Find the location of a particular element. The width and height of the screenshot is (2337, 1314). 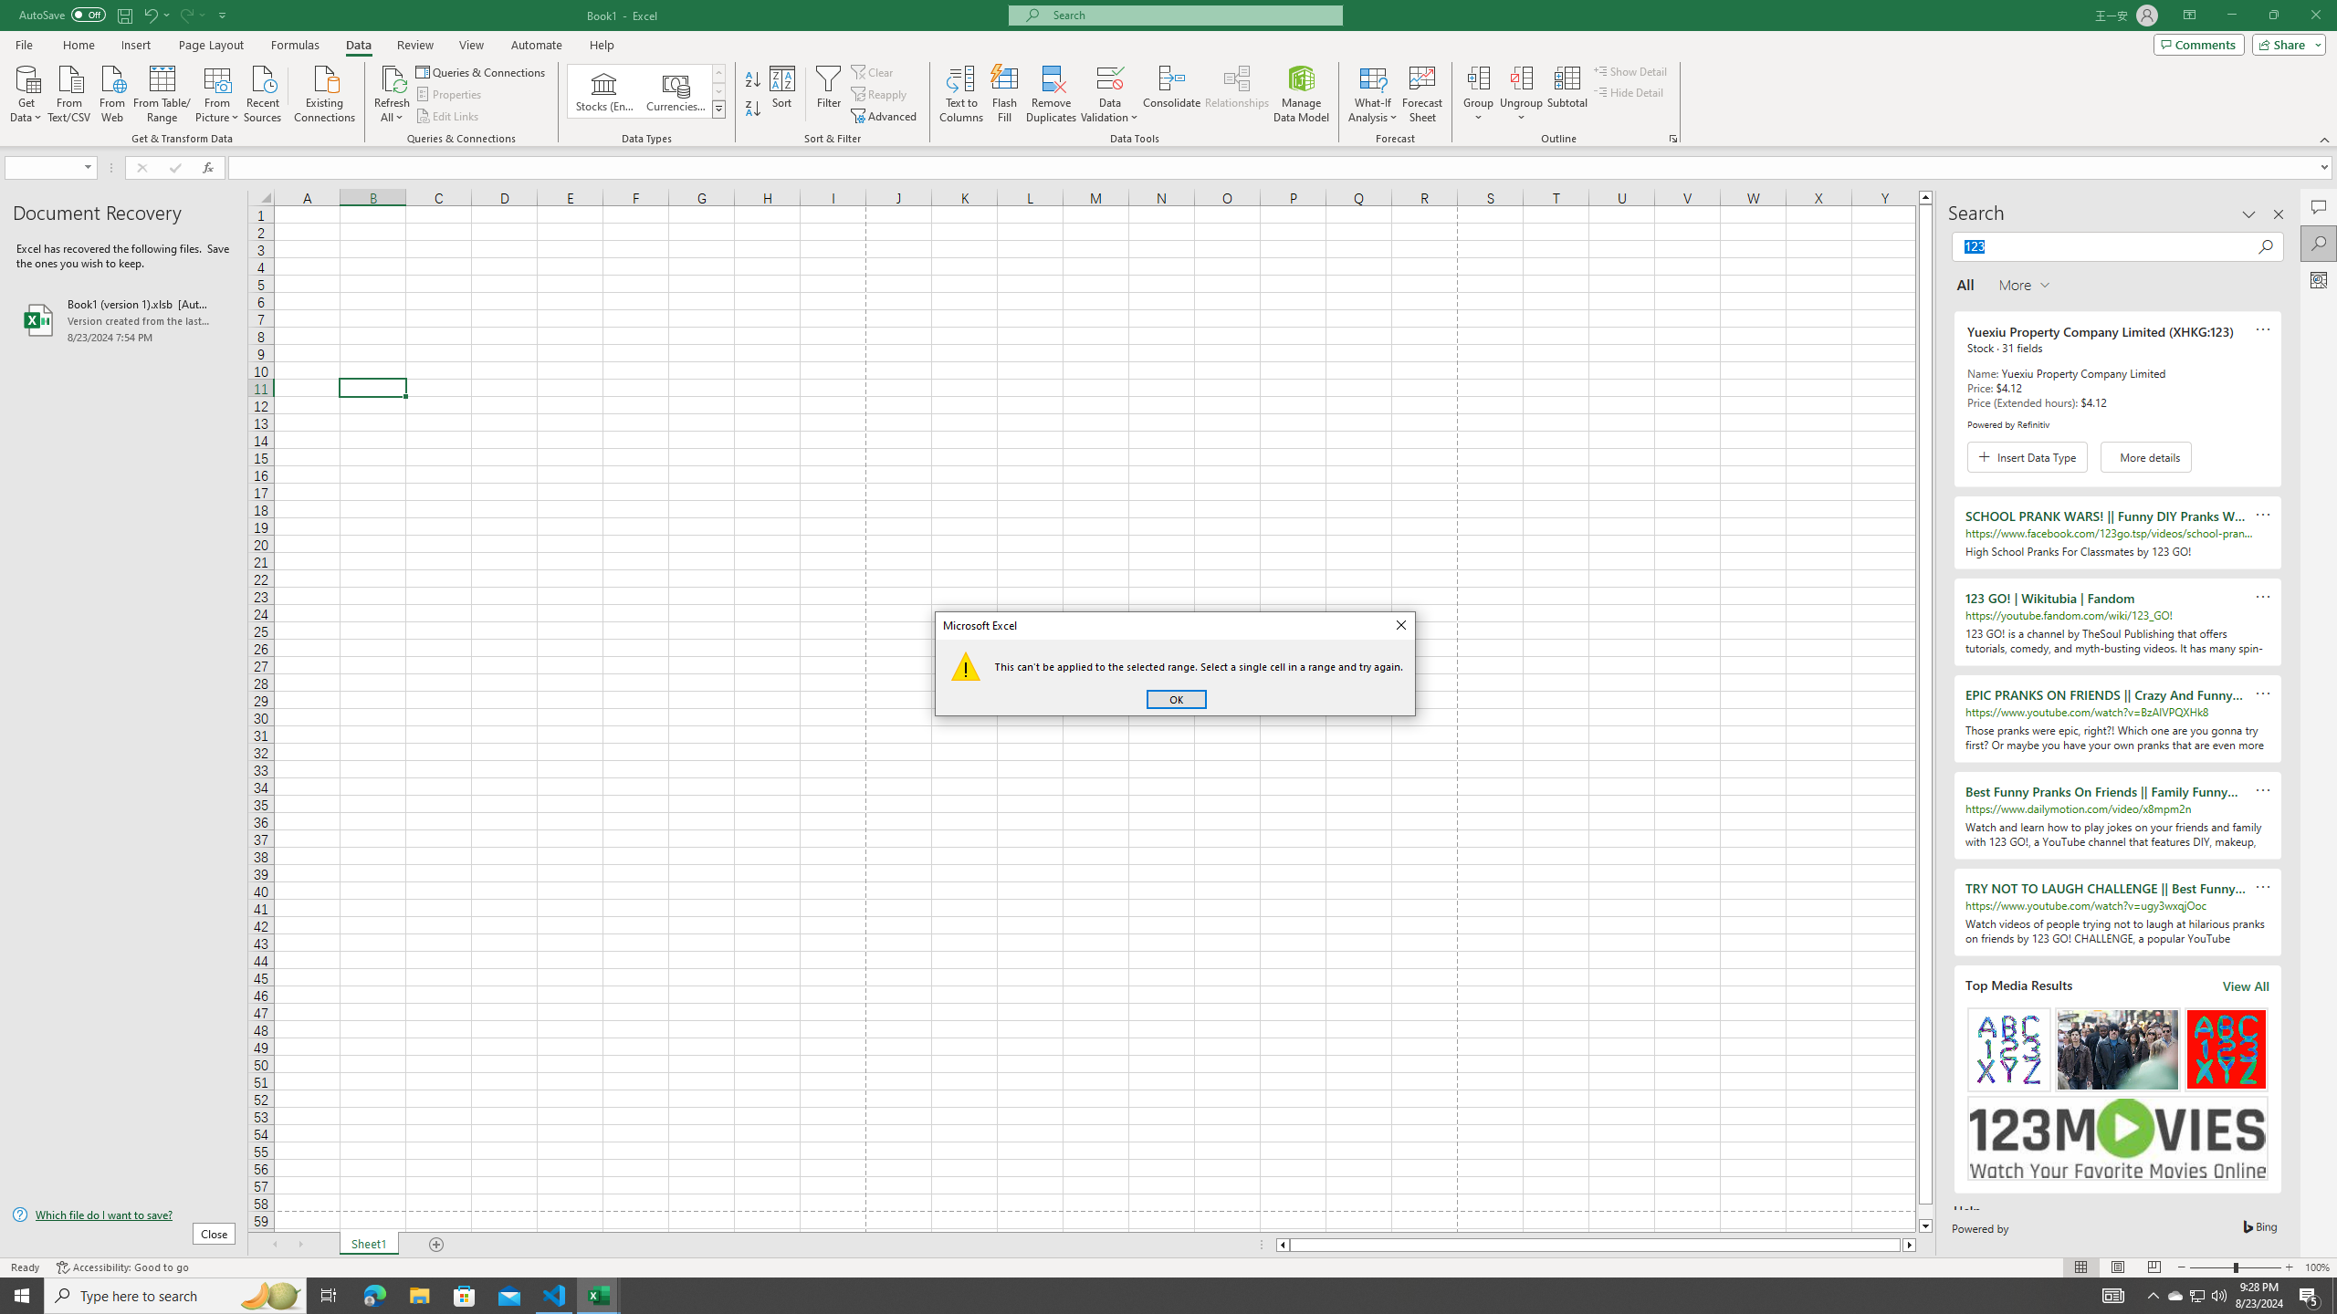

Column left is located at coordinates (1282, 1245).